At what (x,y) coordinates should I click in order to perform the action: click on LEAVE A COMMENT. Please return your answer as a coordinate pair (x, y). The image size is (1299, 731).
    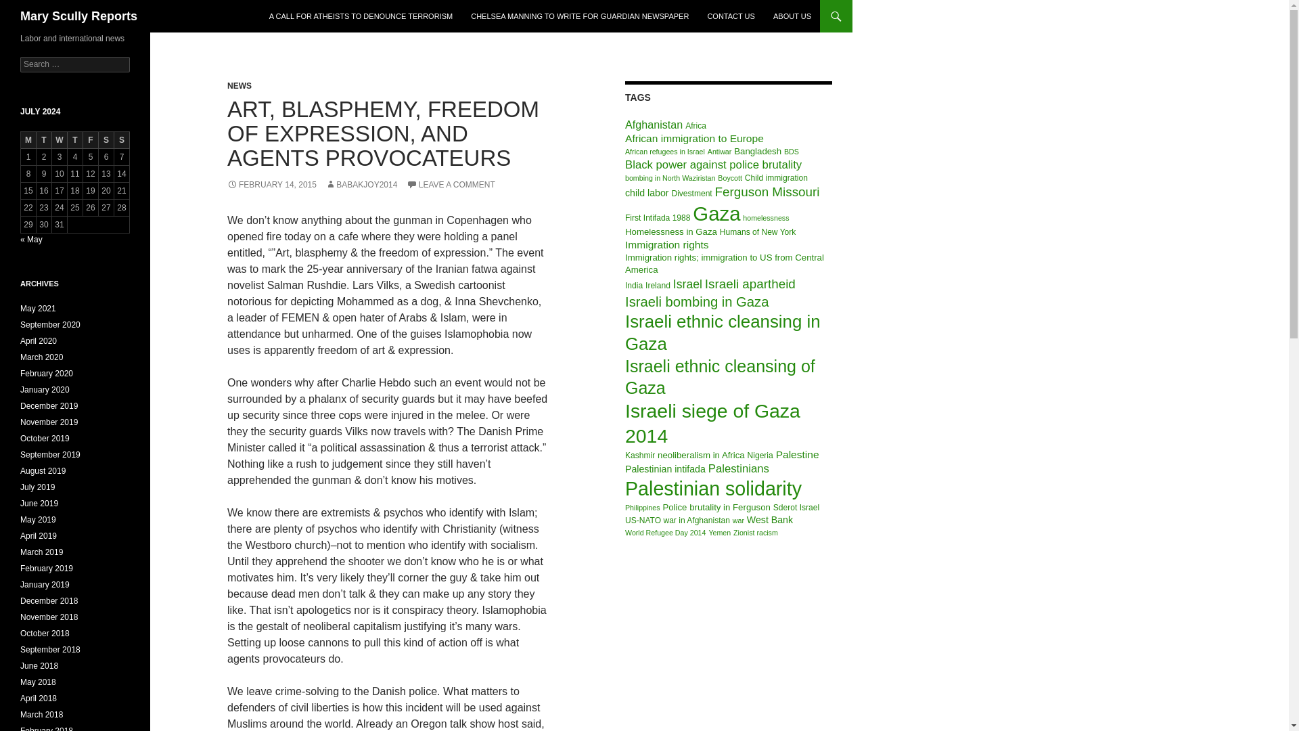
    Looking at the image, I should click on (451, 184).